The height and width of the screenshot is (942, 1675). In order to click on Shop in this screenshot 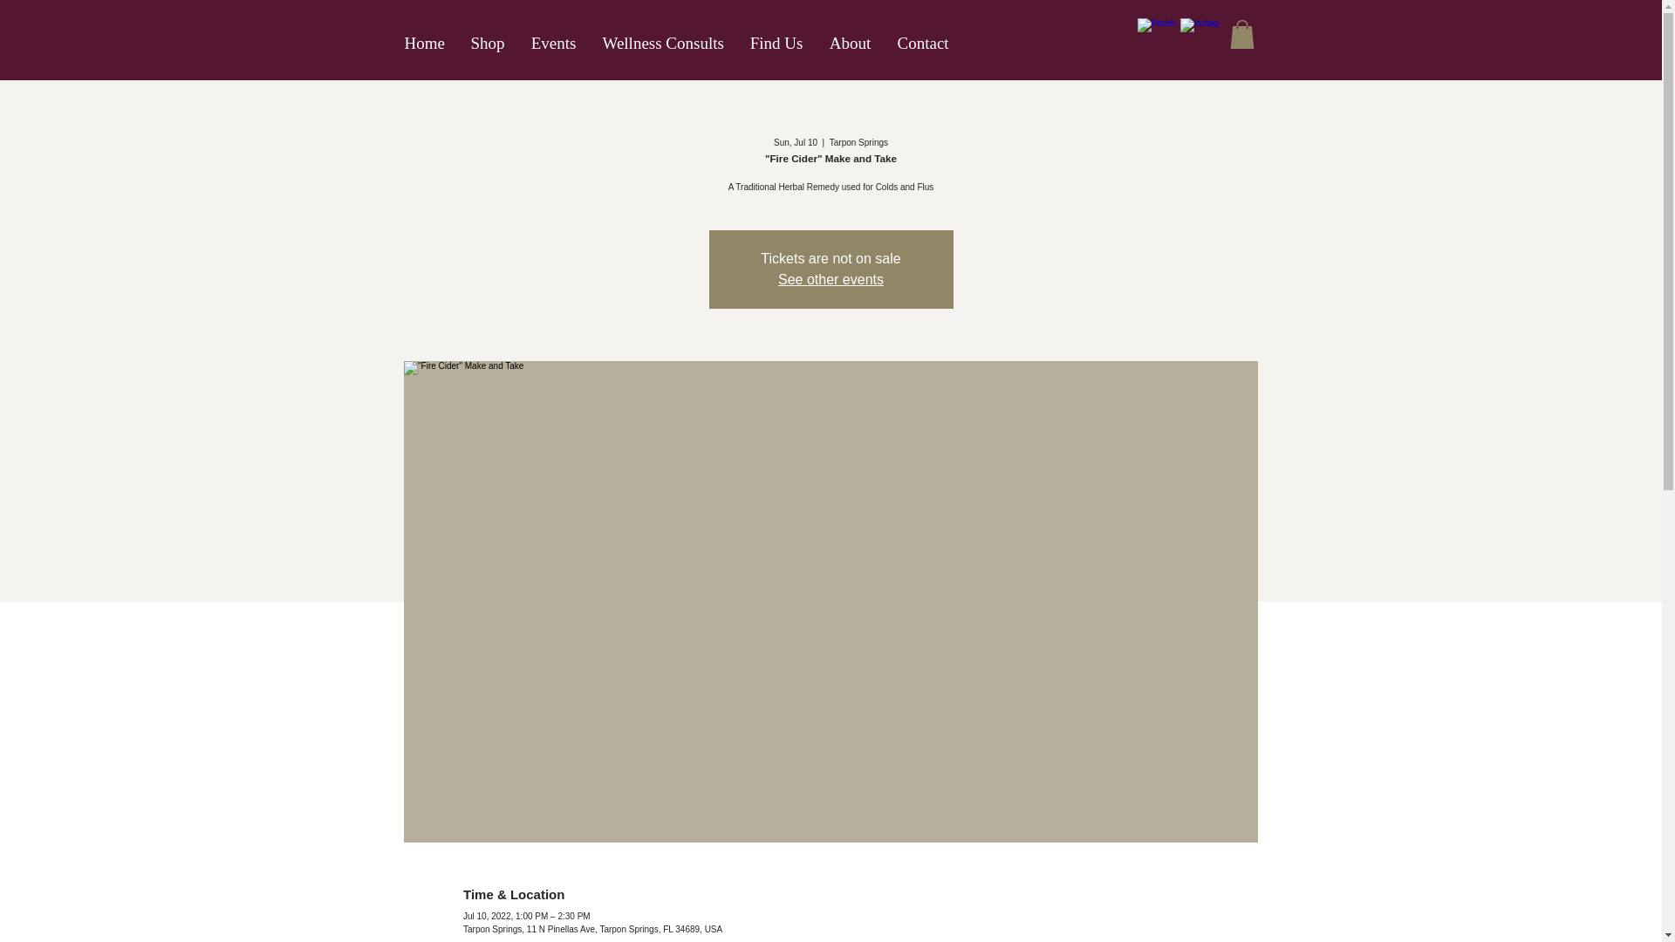, I will do `click(487, 44)`.